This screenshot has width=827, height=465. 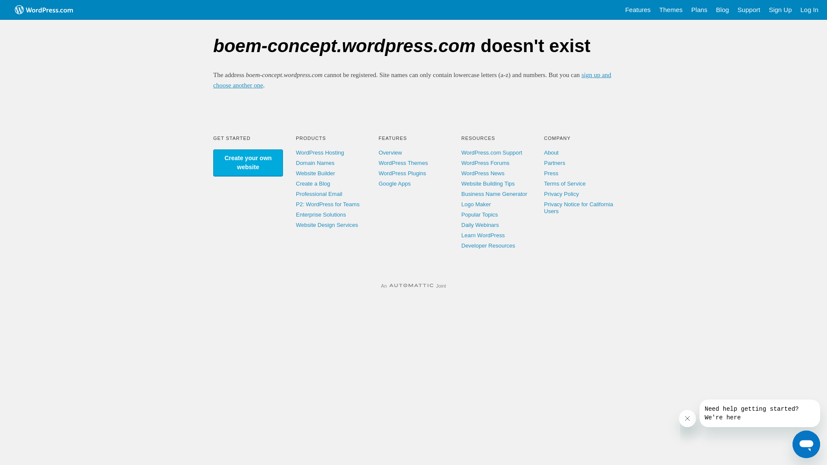 What do you see at coordinates (411, 286) in the screenshot?
I see `Automattic` at bounding box center [411, 286].